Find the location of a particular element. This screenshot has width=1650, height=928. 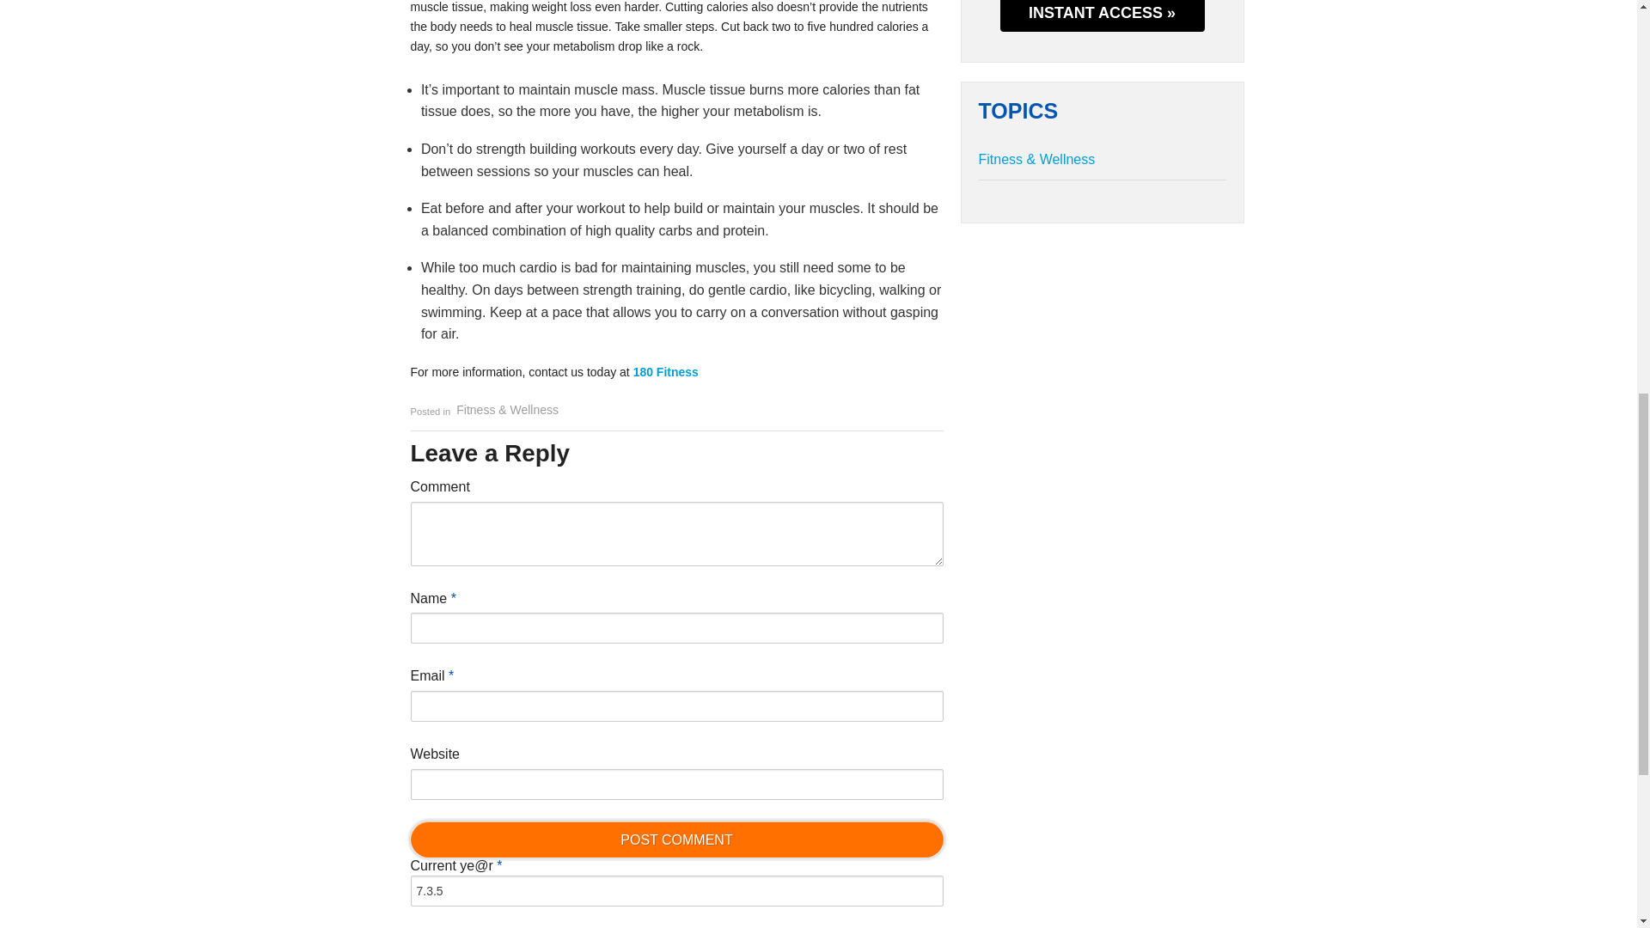

180 Fitness is located at coordinates (665, 371).